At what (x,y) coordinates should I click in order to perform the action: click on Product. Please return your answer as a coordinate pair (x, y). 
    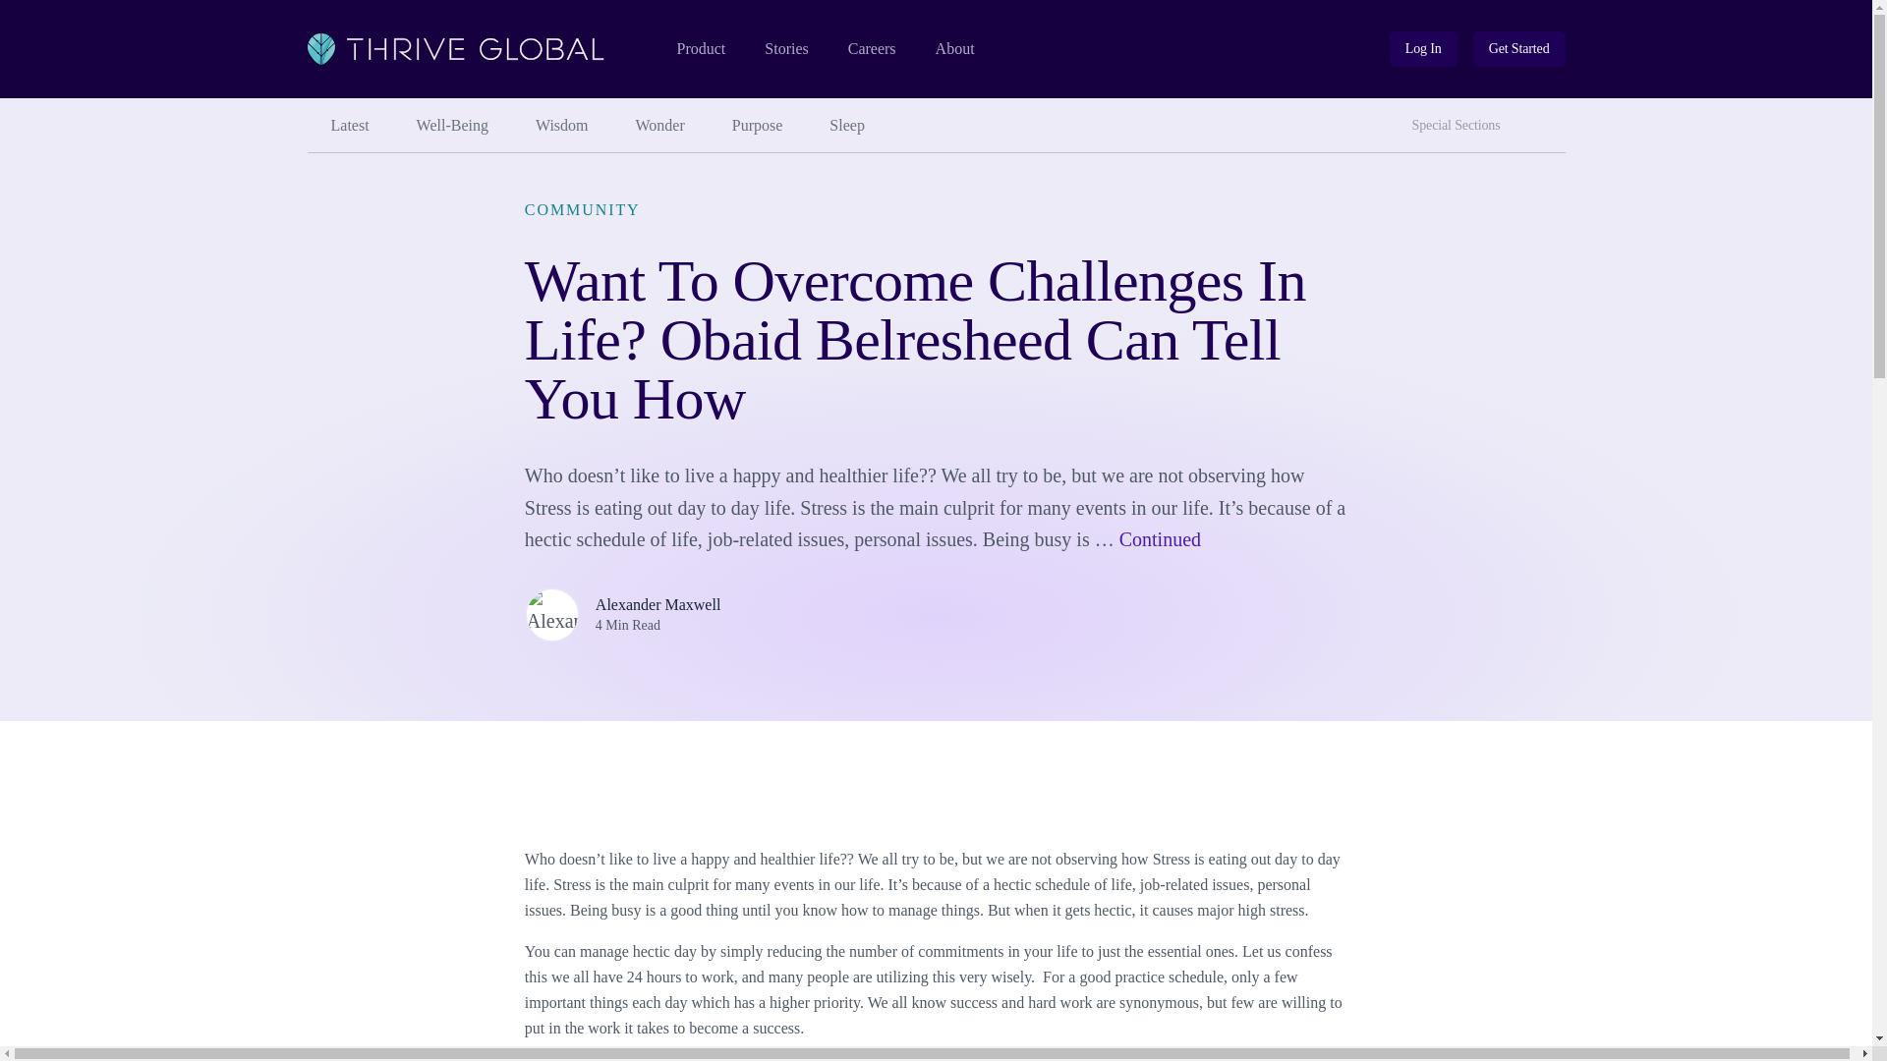
    Looking at the image, I should click on (700, 49).